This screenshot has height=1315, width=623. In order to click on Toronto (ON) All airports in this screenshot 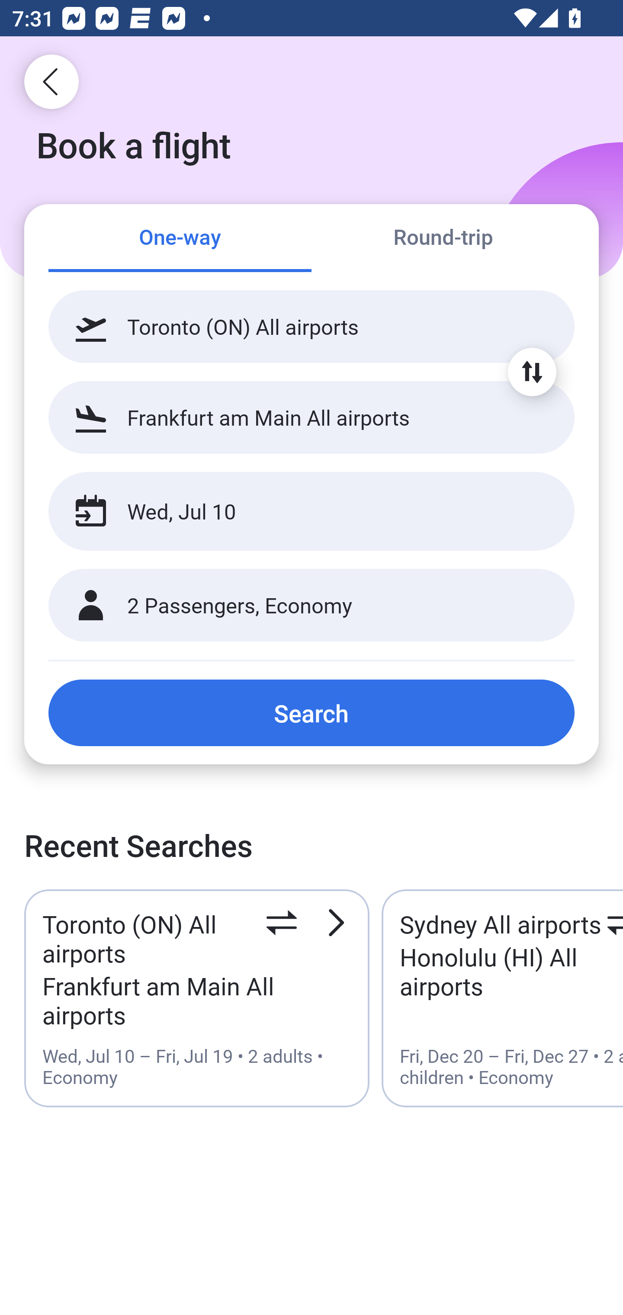, I will do `click(311, 327)`.